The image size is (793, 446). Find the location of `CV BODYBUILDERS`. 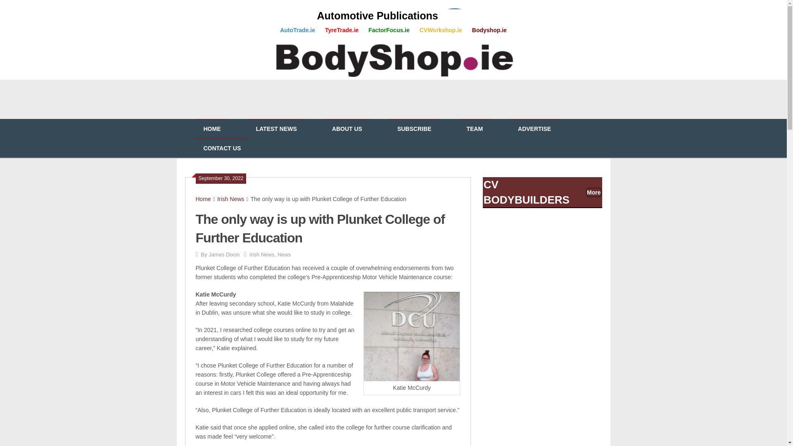

CV BODYBUILDERS is located at coordinates (526, 192).